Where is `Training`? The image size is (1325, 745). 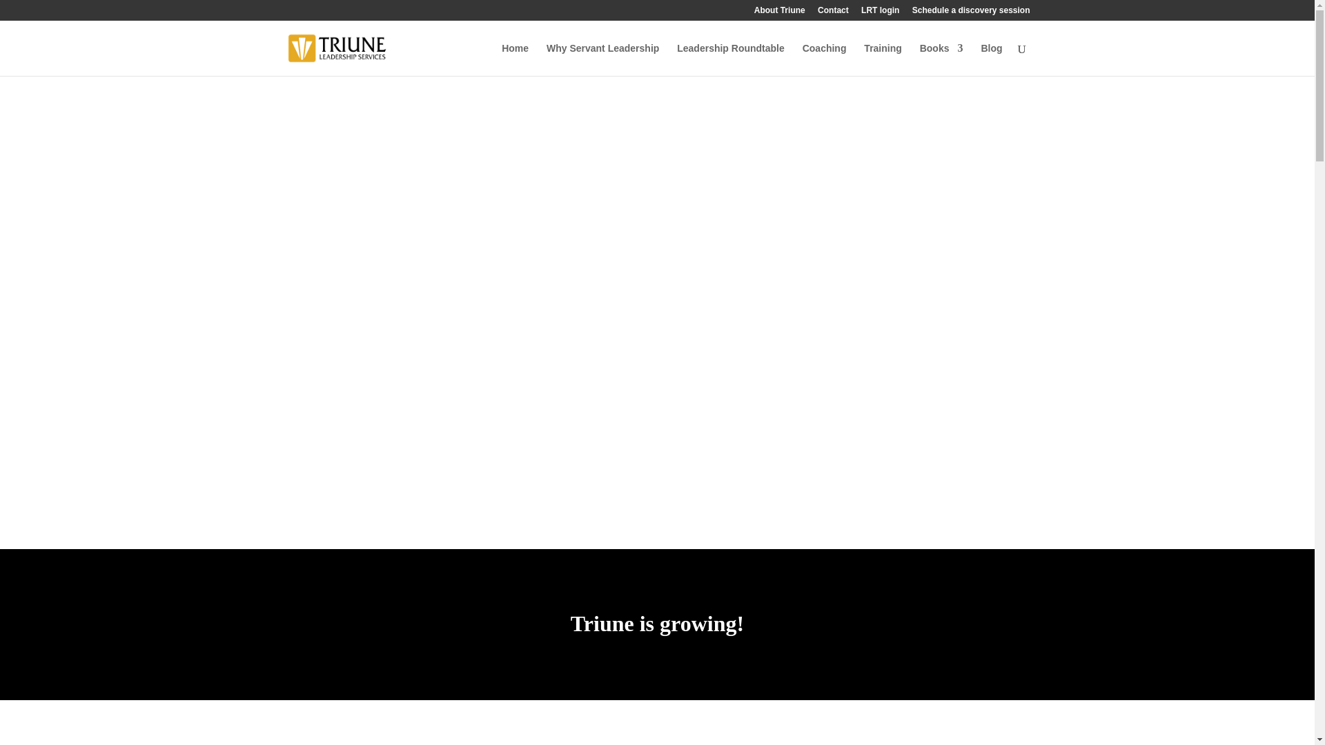
Training is located at coordinates (882, 59).